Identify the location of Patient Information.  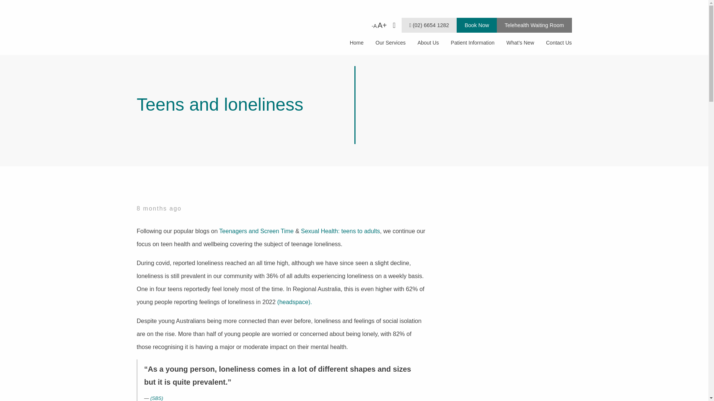
(472, 42).